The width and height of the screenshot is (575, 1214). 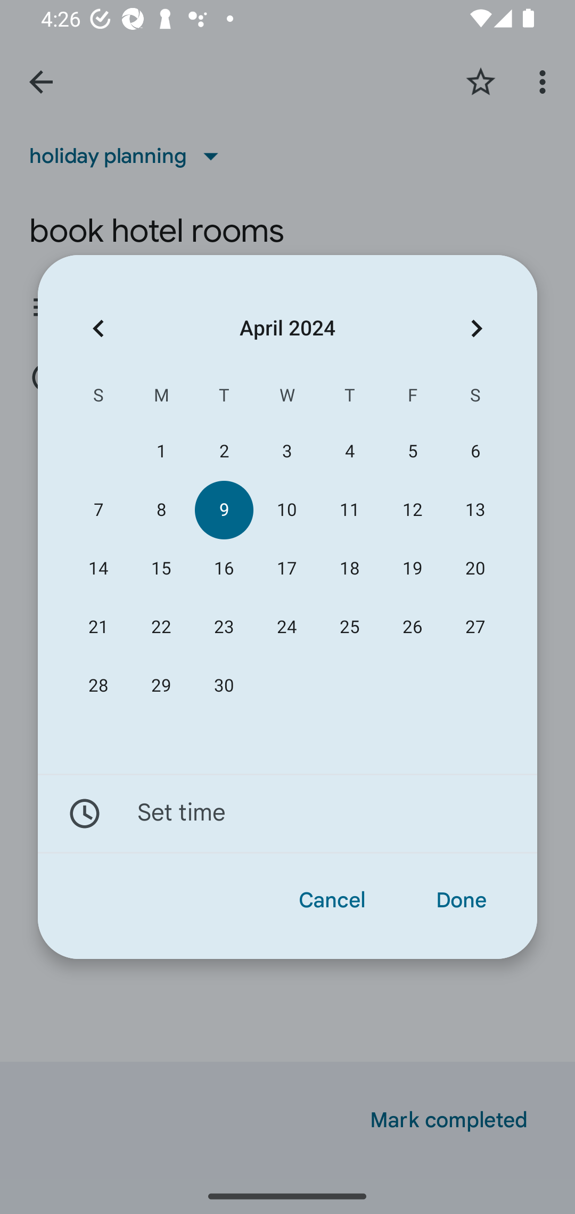 What do you see at coordinates (286, 569) in the screenshot?
I see `17 17 April 2024` at bounding box center [286, 569].